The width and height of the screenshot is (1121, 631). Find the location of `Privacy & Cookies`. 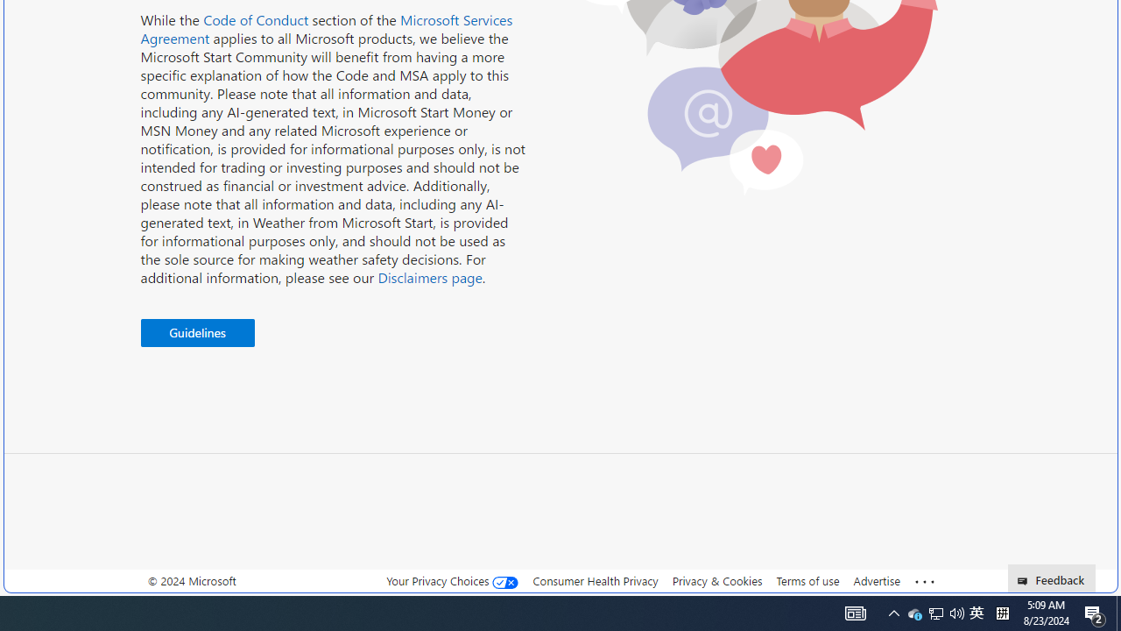

Privacy & Cookies is located at coordinates (716, 580).